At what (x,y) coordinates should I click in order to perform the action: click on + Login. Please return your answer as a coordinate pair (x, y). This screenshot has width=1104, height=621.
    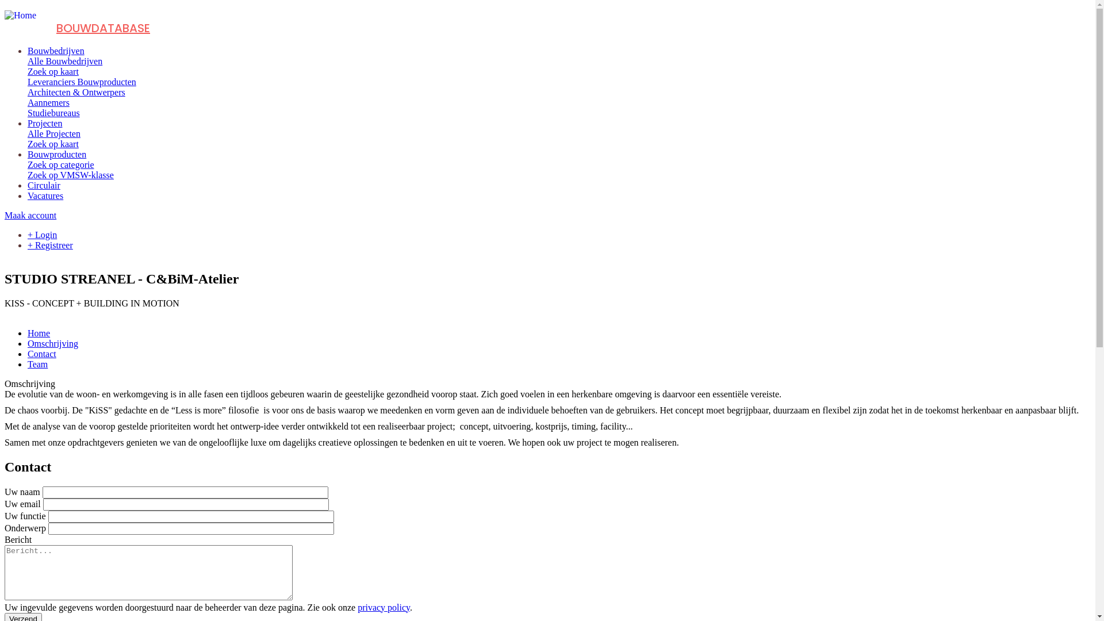
    Looking at the image, I should click on (43, 235).